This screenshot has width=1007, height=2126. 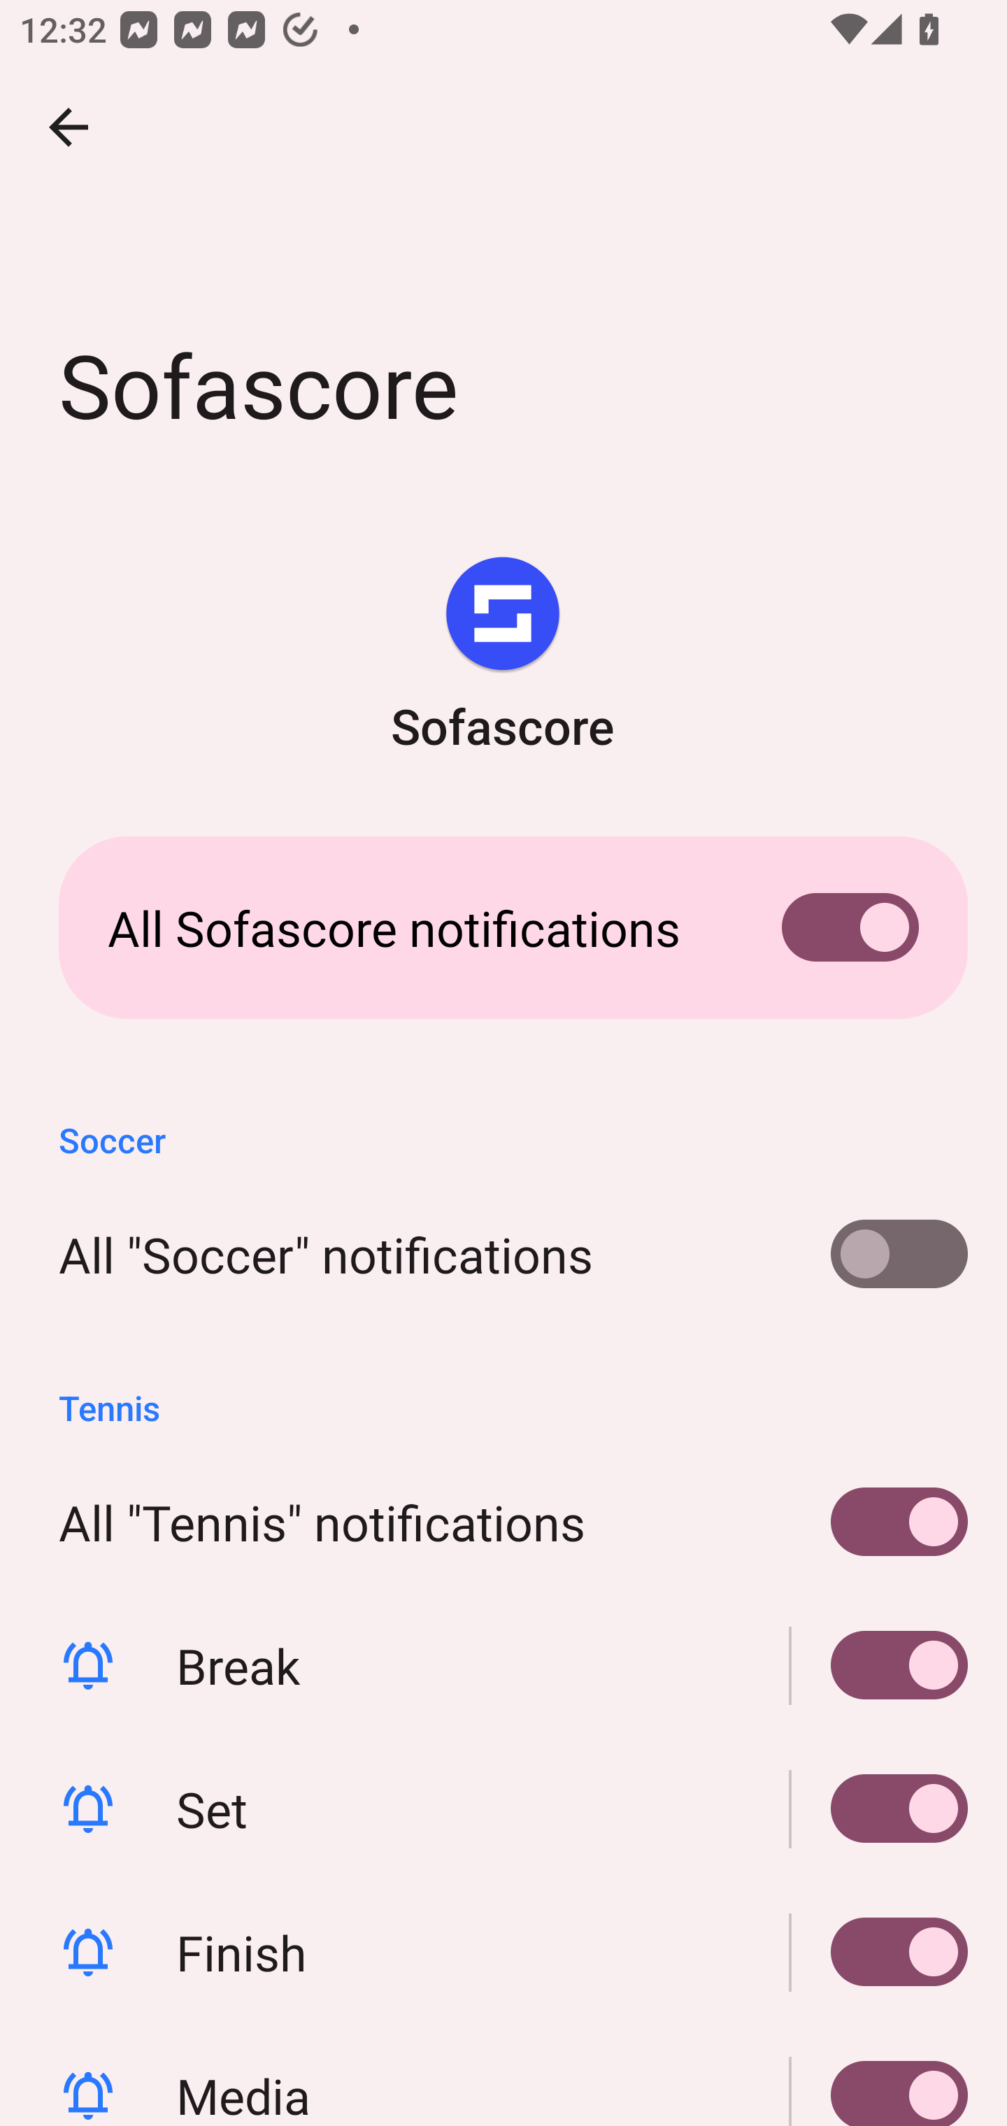 What do you see at coordinates (503, 2075) in the screenshot?
I see `Media` at bounding box center [503, 2075].